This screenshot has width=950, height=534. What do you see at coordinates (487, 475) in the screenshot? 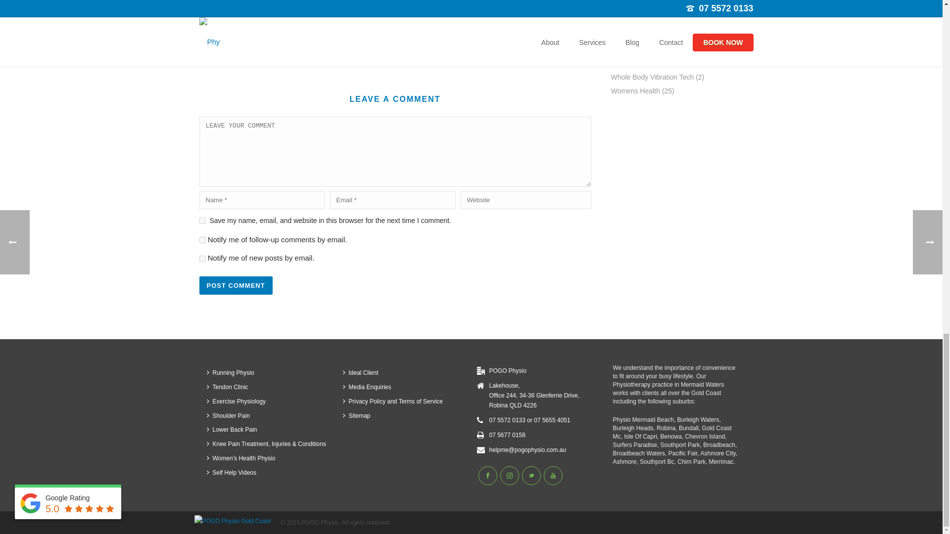
I see `Follow Us on facebook` at bounding box center [487, 475].